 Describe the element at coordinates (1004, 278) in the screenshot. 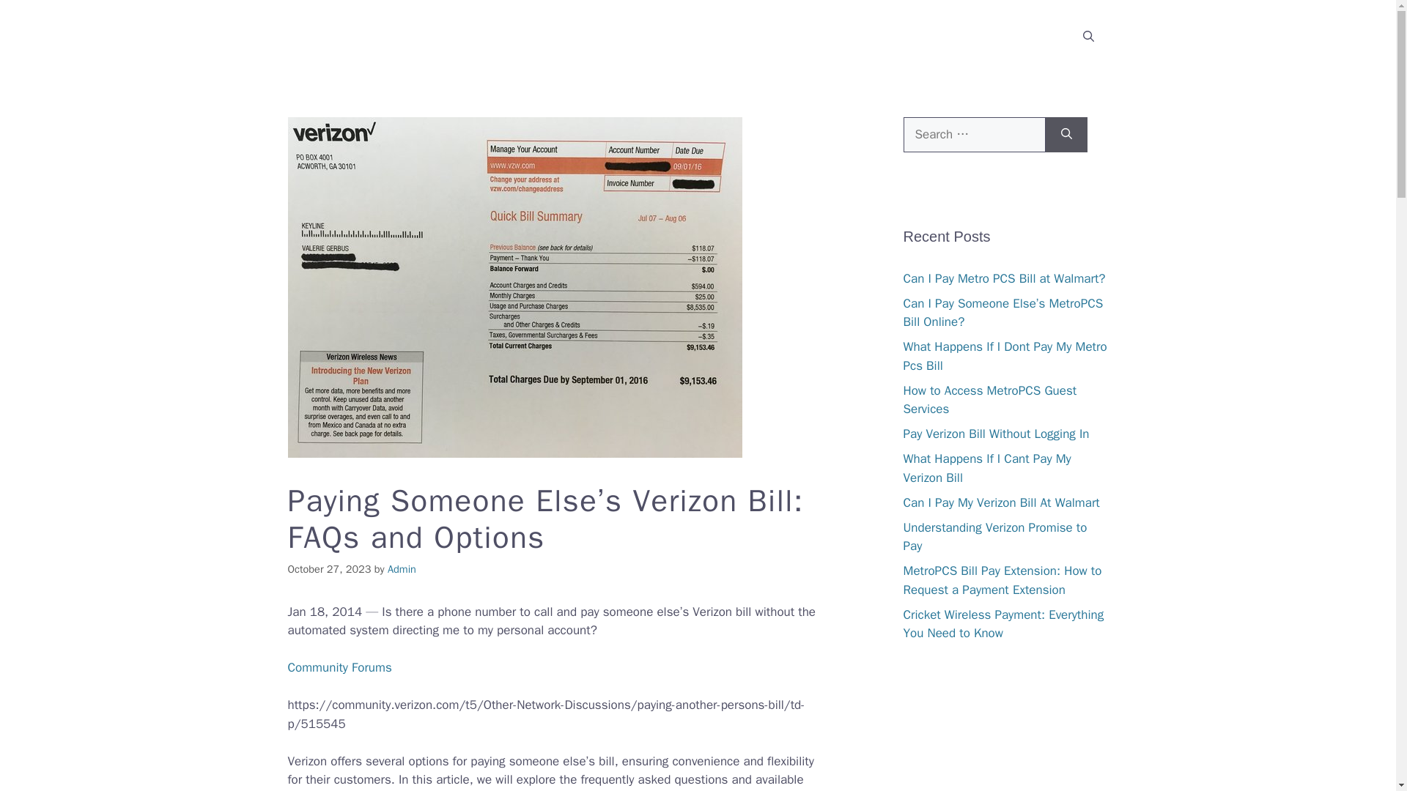

I see `Can I Pay Metro PCS Bill at Walmart?` at that location.